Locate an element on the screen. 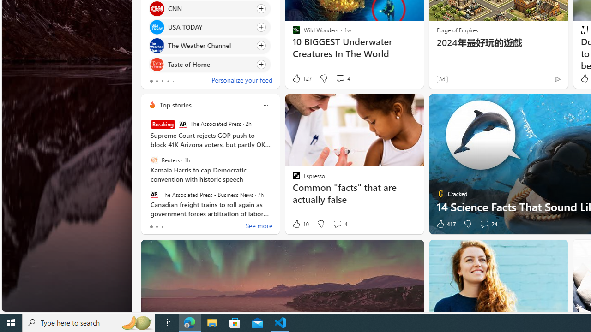 This screenshot has width=591, height=332. Class: icon-img is located at coordinates (265, 105).